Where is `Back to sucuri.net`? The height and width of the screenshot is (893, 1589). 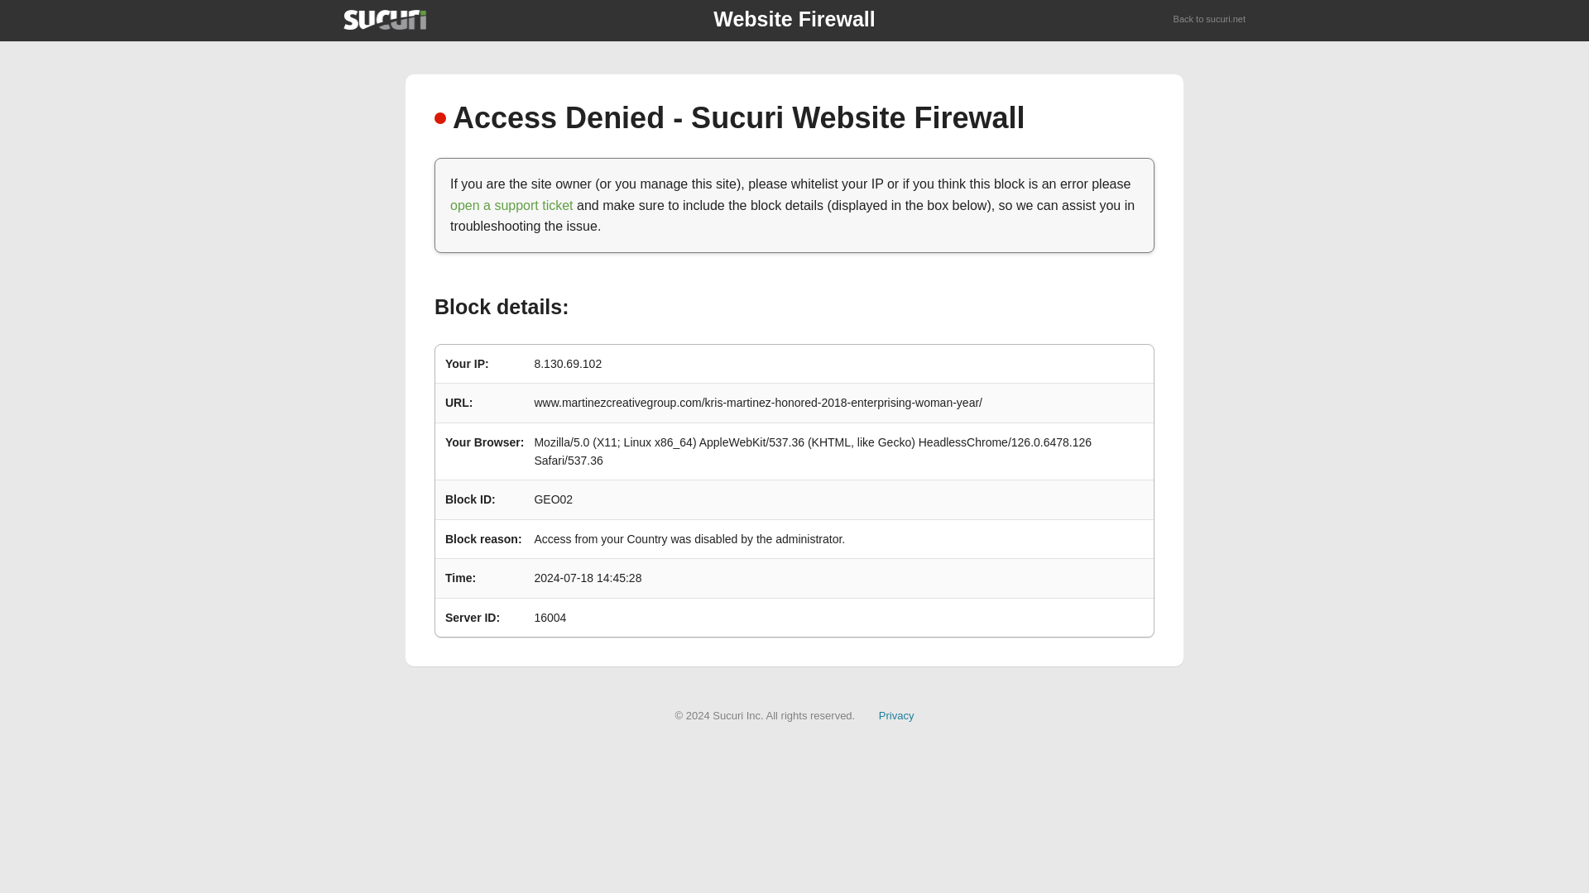 Back to sucuri.net is located at coordinates (1210, 20).